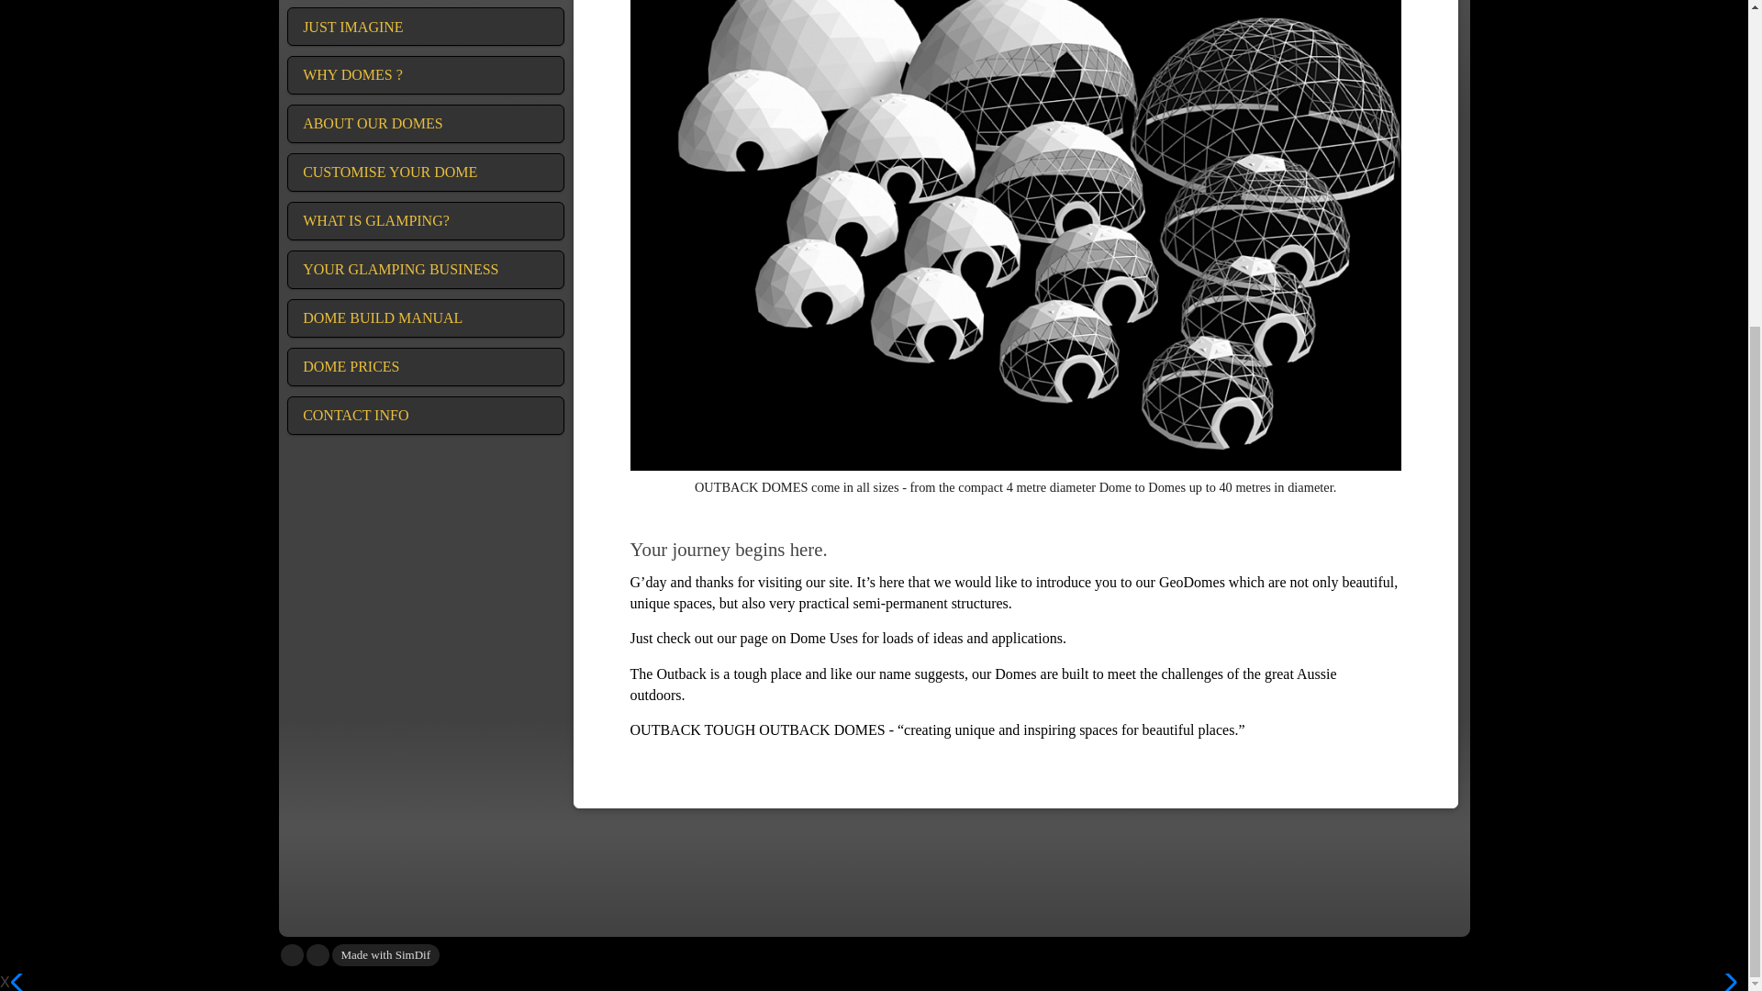  What do you see at coordinates (425, 318) in the screenshot?
I see `DOME BUILD MANUAL` at bounding box center [425, 318].